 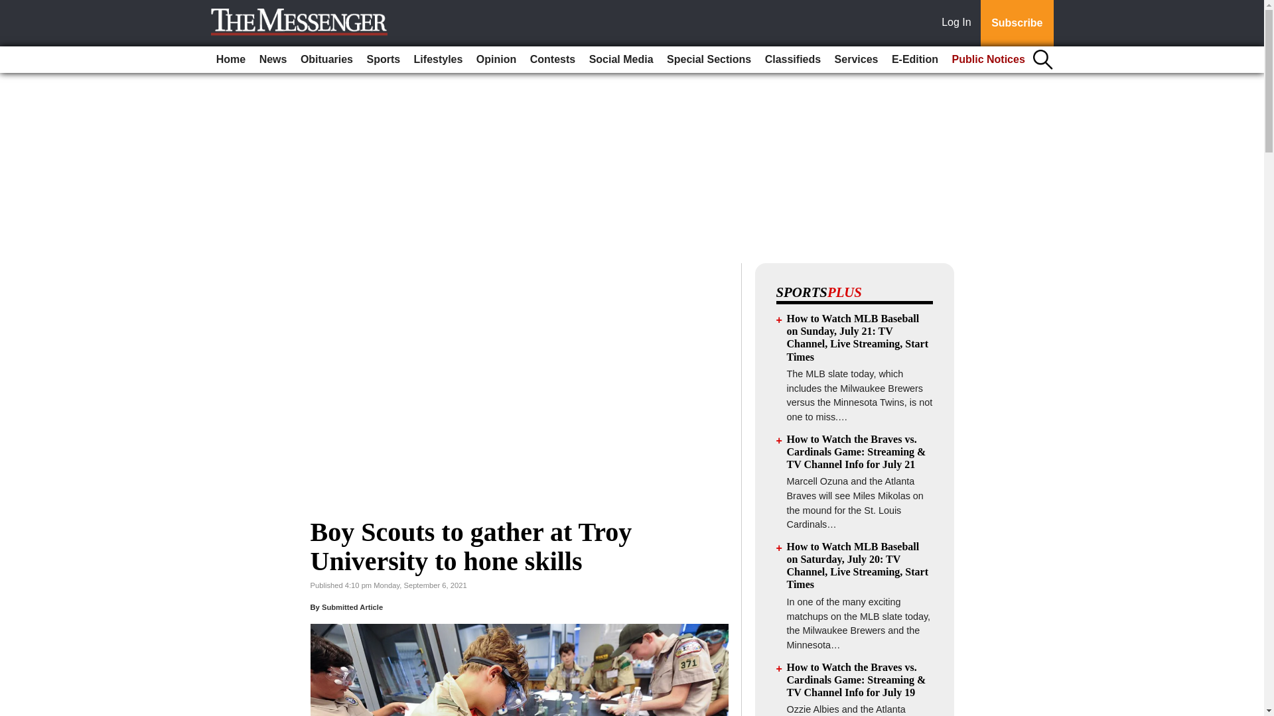 What do you see at coordinates (915, 60) in the screenshot?
I see `E-Edition` at bounding box center [915, 60].